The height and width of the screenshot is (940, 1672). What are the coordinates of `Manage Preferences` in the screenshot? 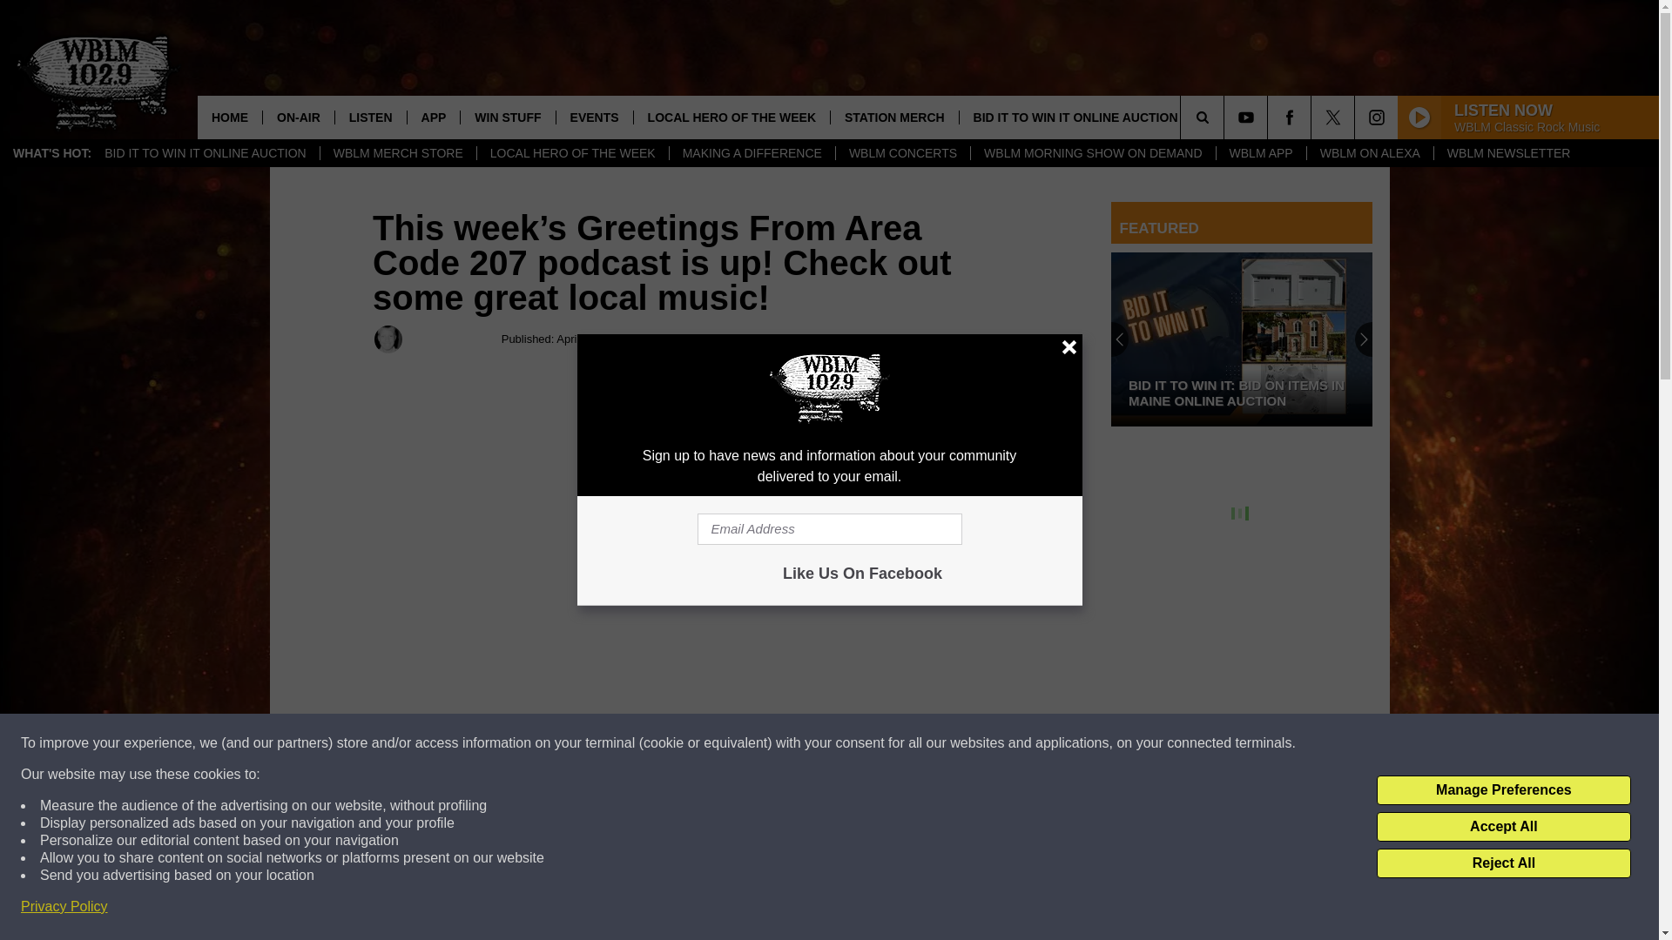 It's located at (1503, 790).